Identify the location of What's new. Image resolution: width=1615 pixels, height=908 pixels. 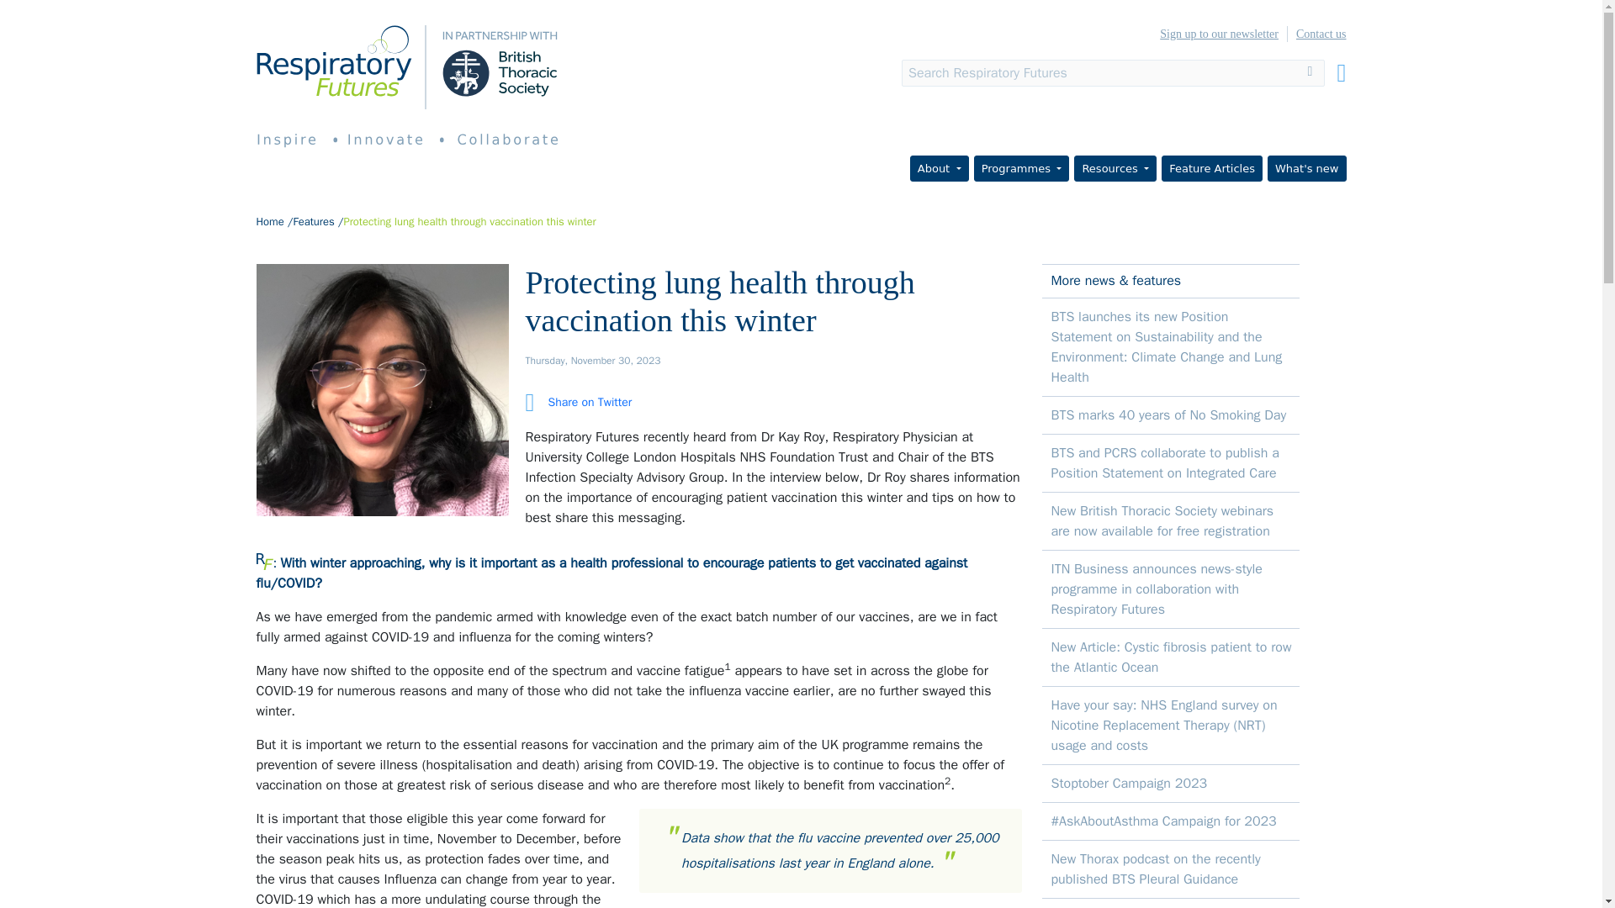
(1307, 168).